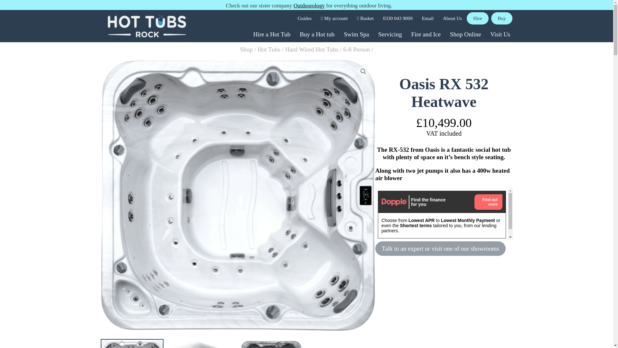  What do you see at coordinates (390, 34) in the screenshot?
I see `Servicing` at bounding box center [390, 34].